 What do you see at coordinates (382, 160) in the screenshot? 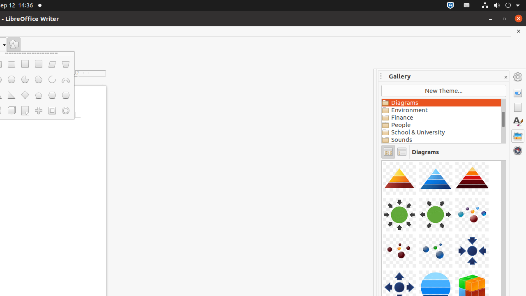
I see `Component-Person05-Orange` at bounding box center [382, 160].